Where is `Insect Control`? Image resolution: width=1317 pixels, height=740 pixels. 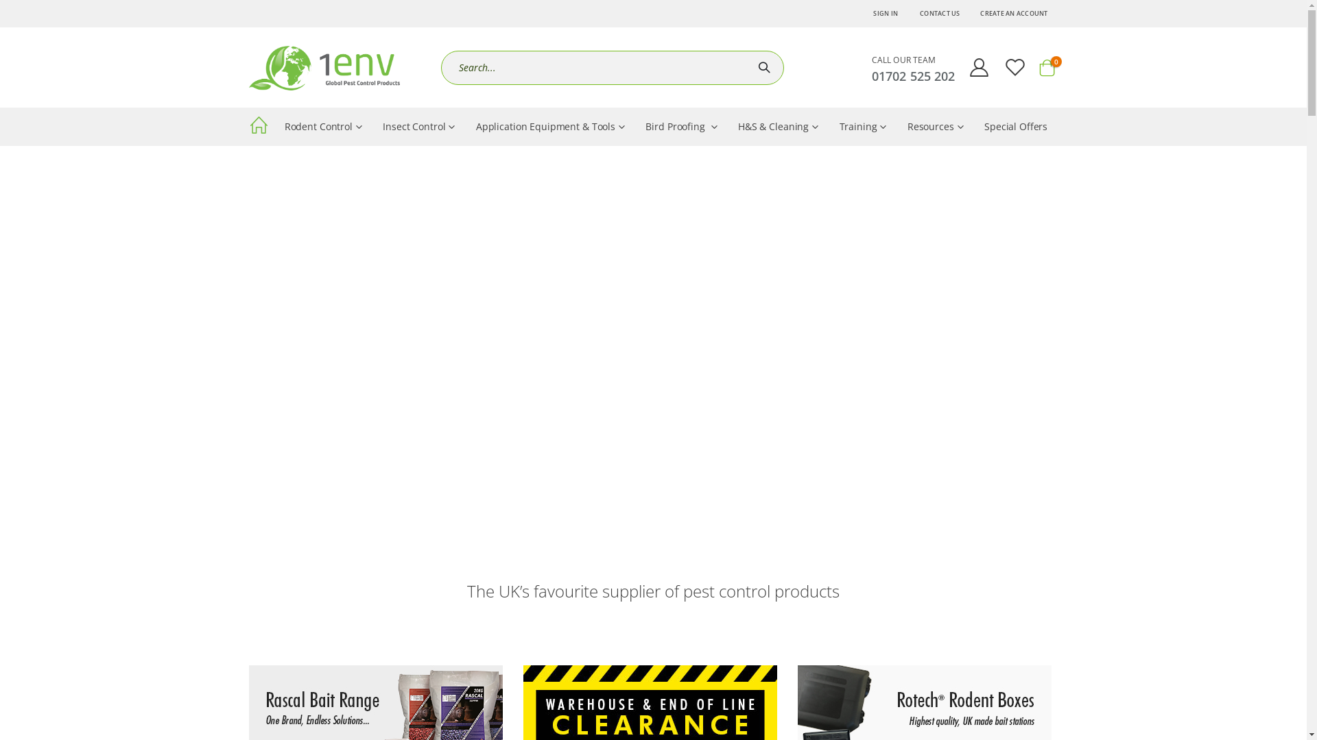
Insect Control is located at coordinates (419, 127).